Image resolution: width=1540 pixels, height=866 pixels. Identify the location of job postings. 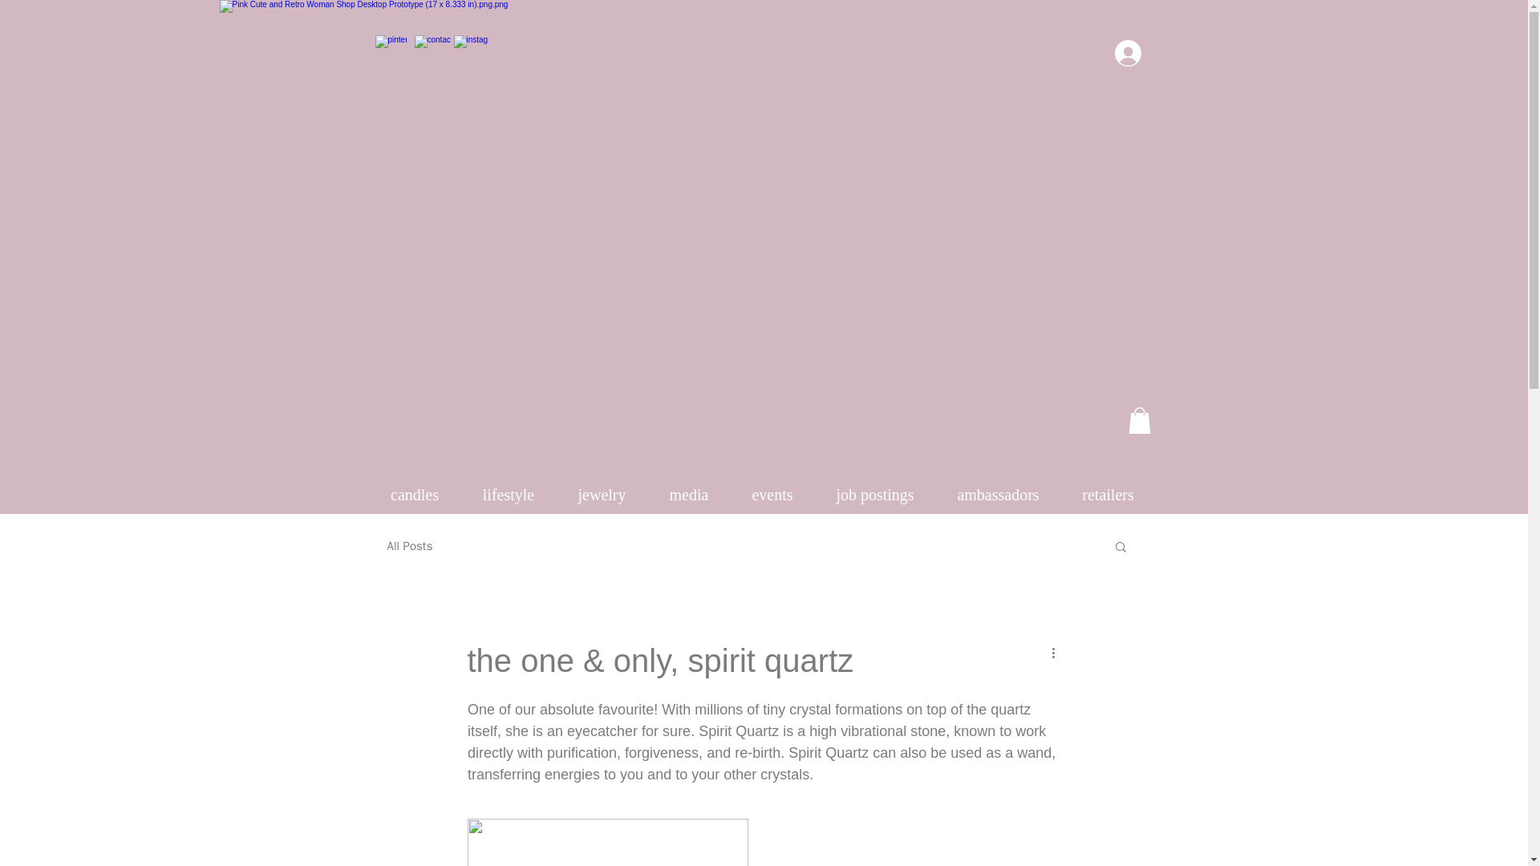
(875, 495).